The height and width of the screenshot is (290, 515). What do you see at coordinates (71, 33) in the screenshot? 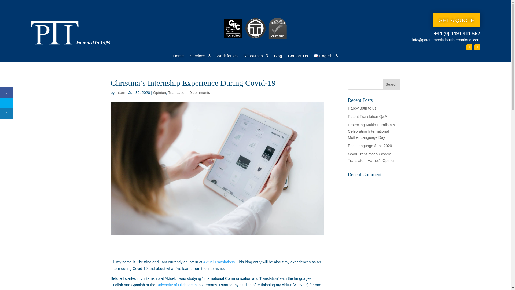
I see `Patent Translations International` at bounding box center [71, 33].